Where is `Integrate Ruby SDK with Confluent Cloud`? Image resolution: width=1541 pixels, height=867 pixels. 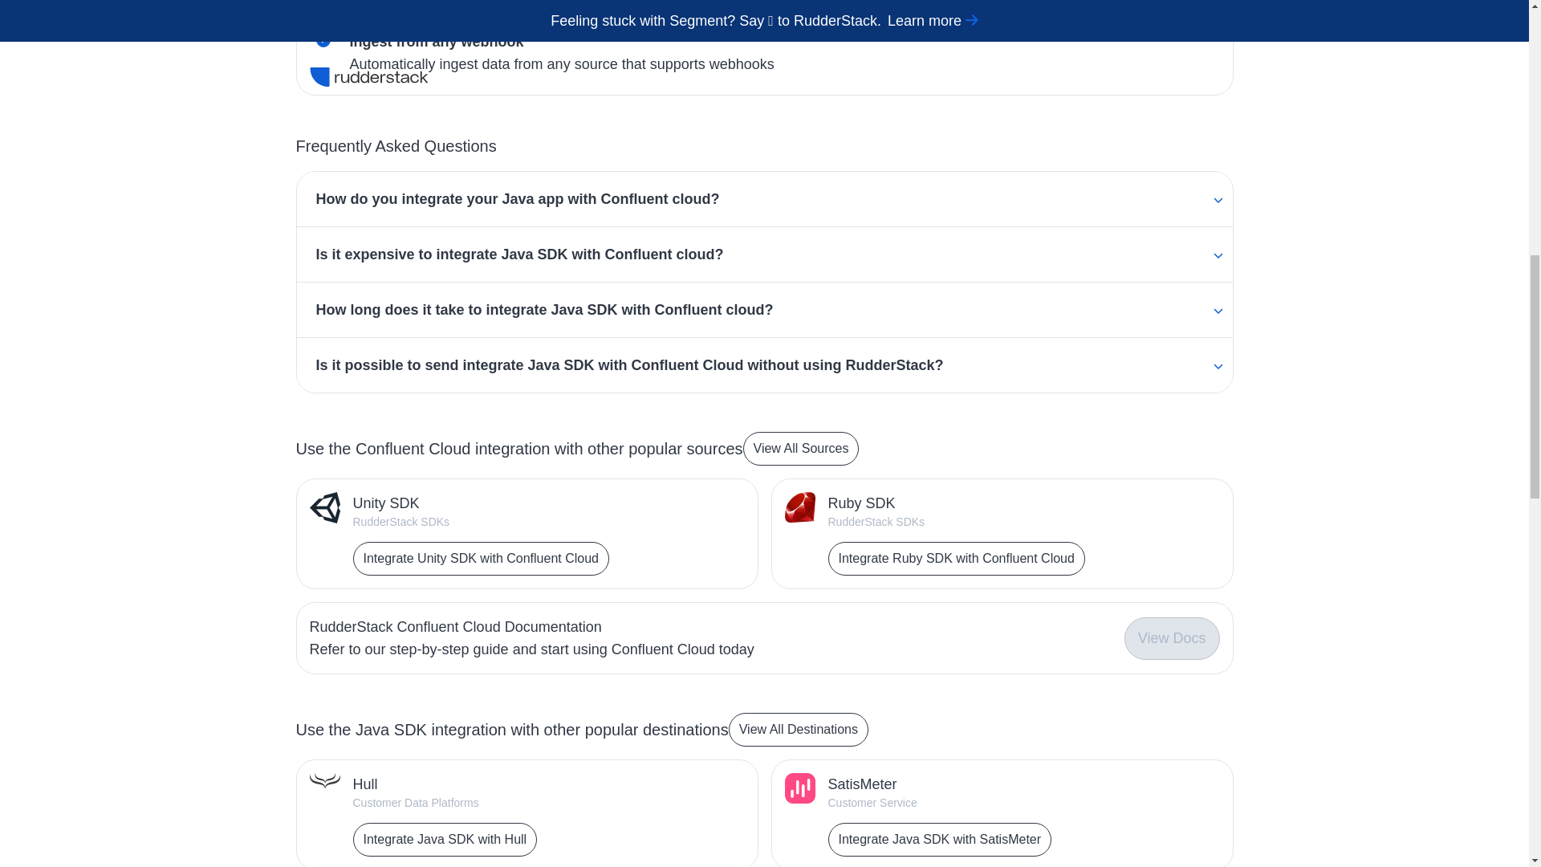
Integrate Ruby SDK with Confluent Cloud is located at coordinates (957, 559).